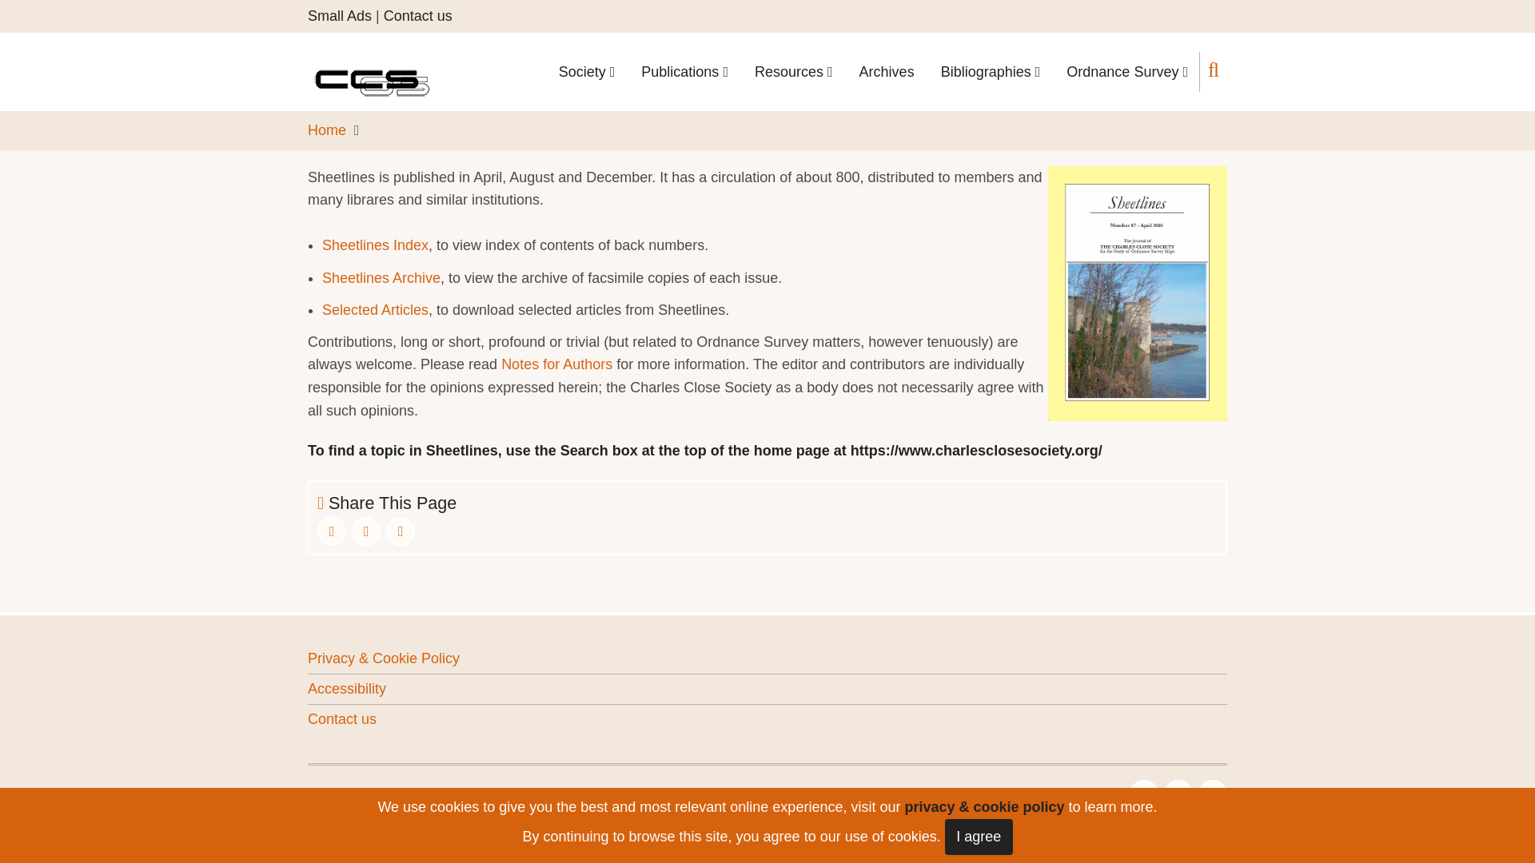 The width and height of the screenshot is (1535, 863). What do you see at coordinates (418, 16) in the screenshot?
I see `Contact us` at bounding box center [418, 16].